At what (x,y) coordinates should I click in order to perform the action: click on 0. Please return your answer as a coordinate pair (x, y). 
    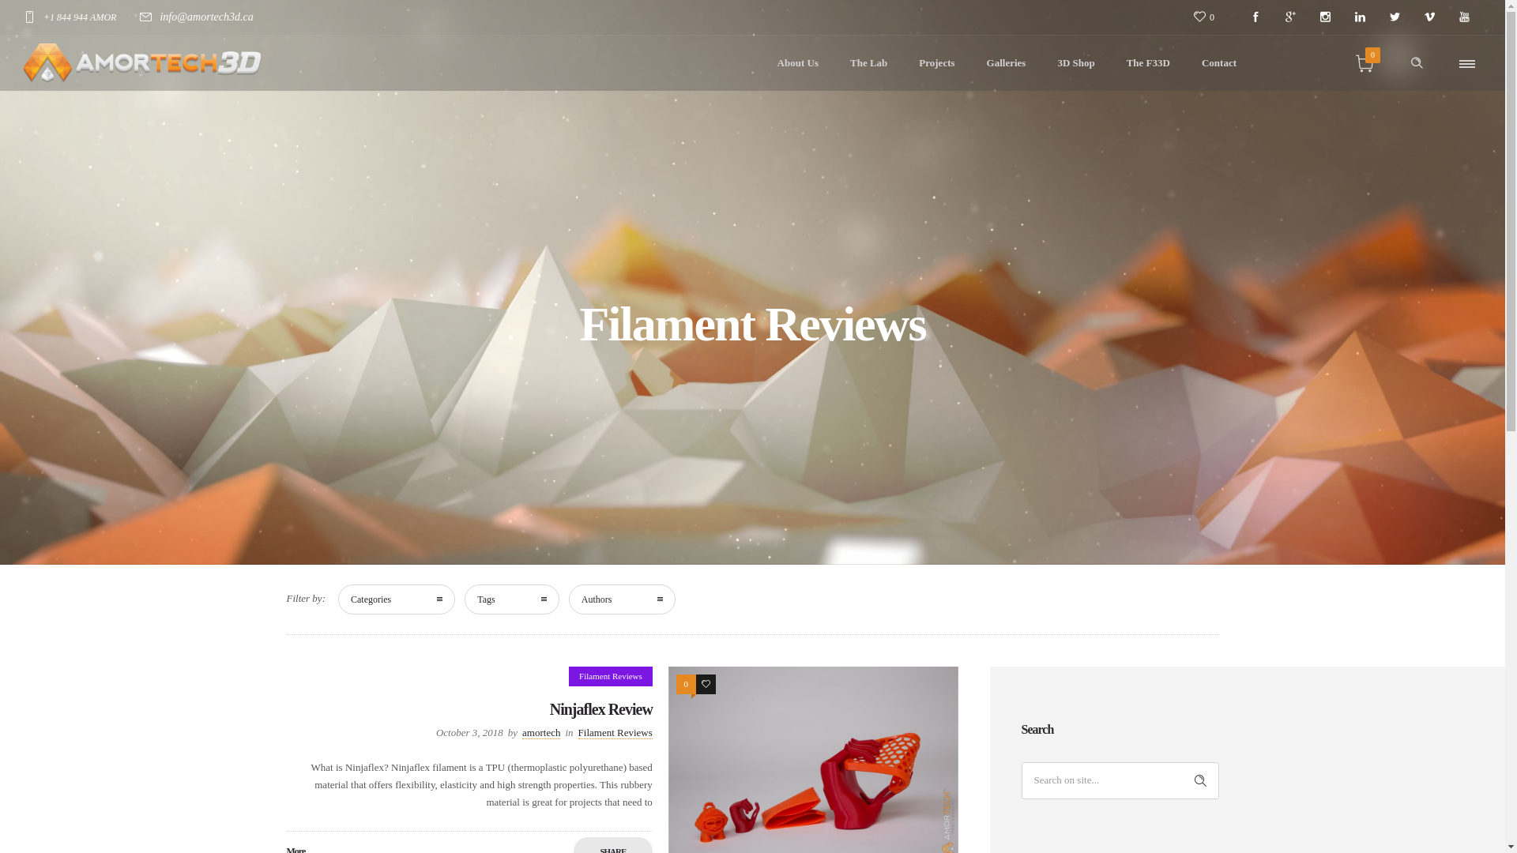
    Looking at the image, I should click on (1365, 63).